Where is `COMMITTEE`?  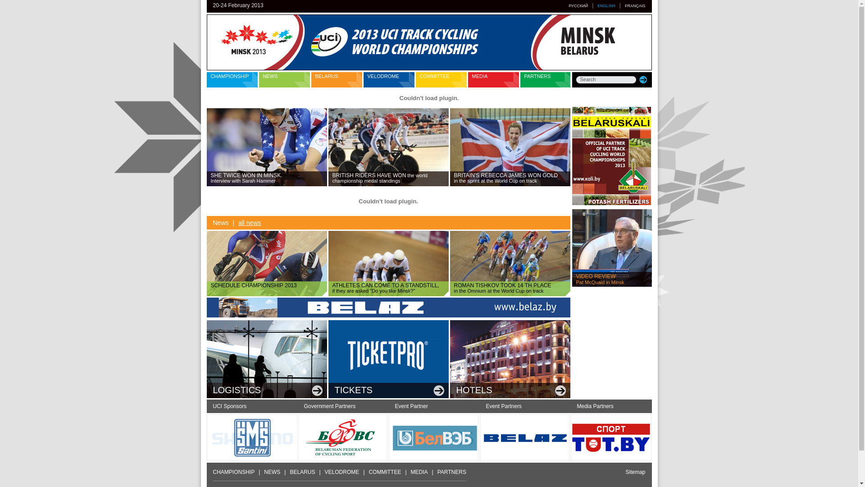 COMMITTEE is located at coordinates (441, 80).